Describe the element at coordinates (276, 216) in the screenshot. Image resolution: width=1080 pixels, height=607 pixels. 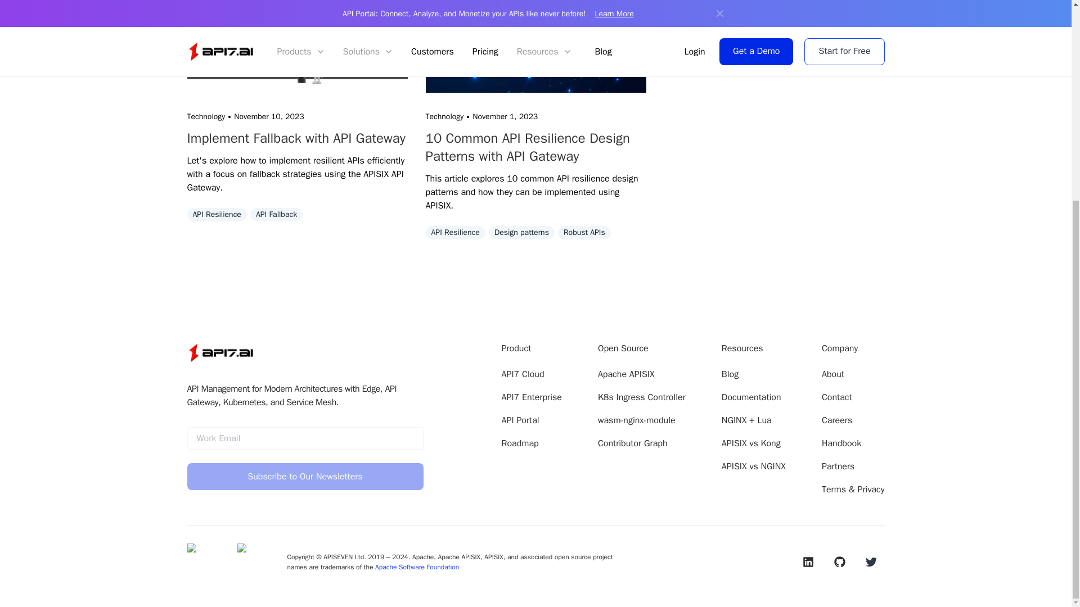
I see `API Fallback` at that location.